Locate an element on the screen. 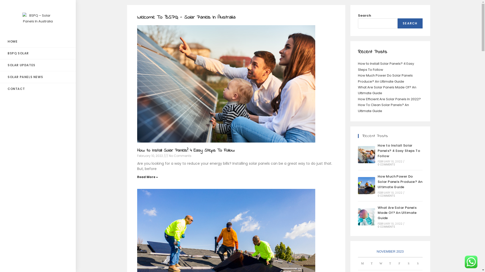  How To Clean Solar Panels? An Ultimate Guide is located at coordinates (383, 108).